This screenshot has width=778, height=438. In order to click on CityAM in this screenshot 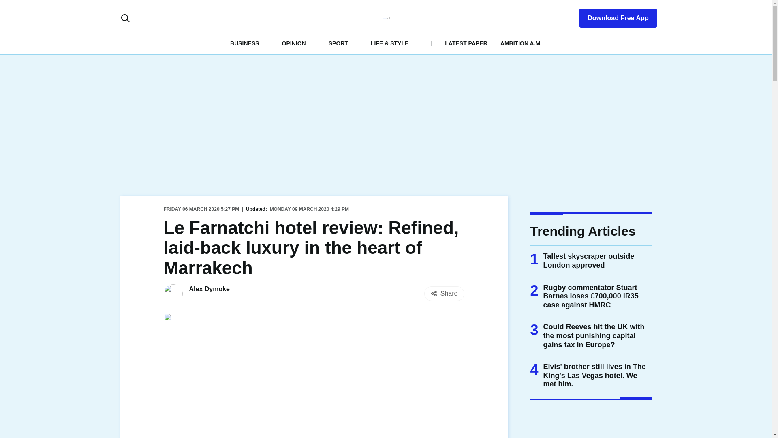, I will do `click(386, 18)`.